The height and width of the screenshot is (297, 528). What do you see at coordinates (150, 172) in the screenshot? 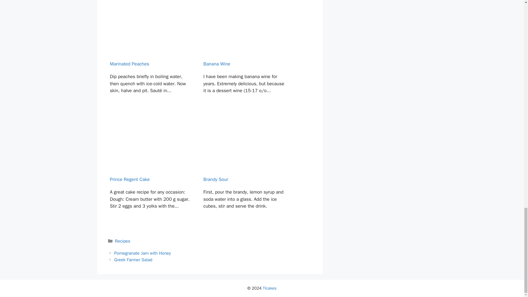
I see `Prince Regent Cake` at bounding box center [150, 172].